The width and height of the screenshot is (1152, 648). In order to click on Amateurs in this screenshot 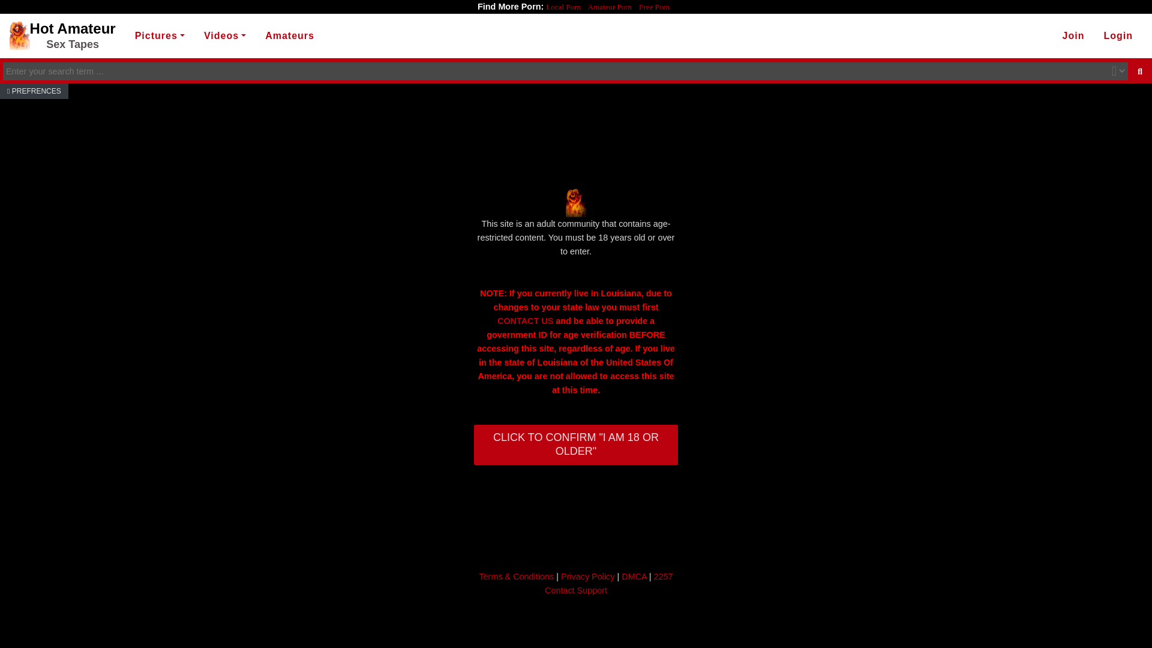, I will do `click(289, 36)`.